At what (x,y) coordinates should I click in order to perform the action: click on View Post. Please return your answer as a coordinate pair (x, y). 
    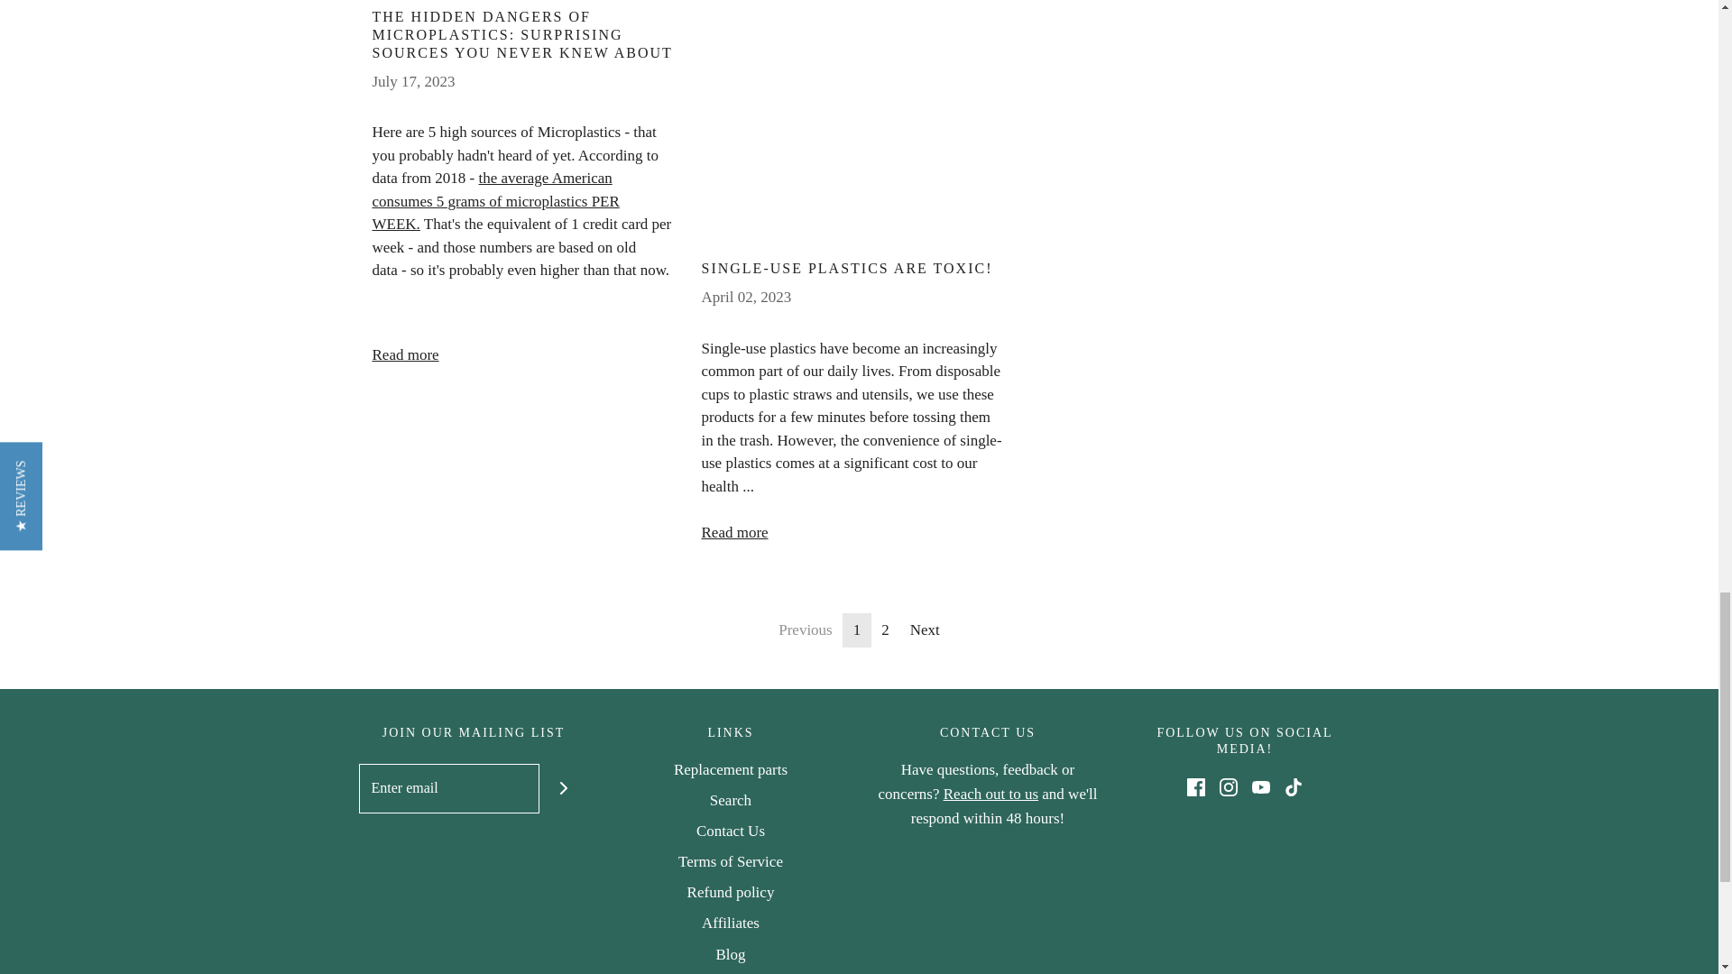
    Looking at the image, I should click on (852, 121).